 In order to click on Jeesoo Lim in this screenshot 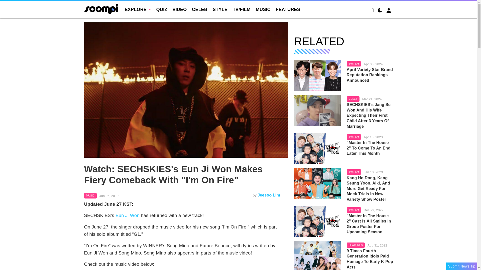, I will do `click(269, 195)`.